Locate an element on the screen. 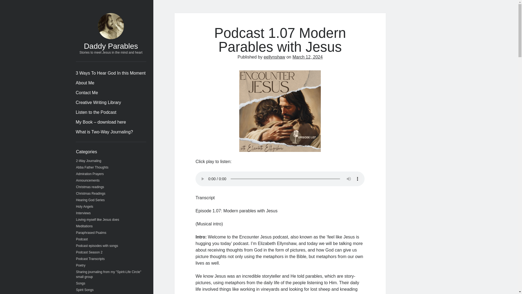 The width and height of the screenshot is (522, 294). Poetry is located at coordinates (81, 265).